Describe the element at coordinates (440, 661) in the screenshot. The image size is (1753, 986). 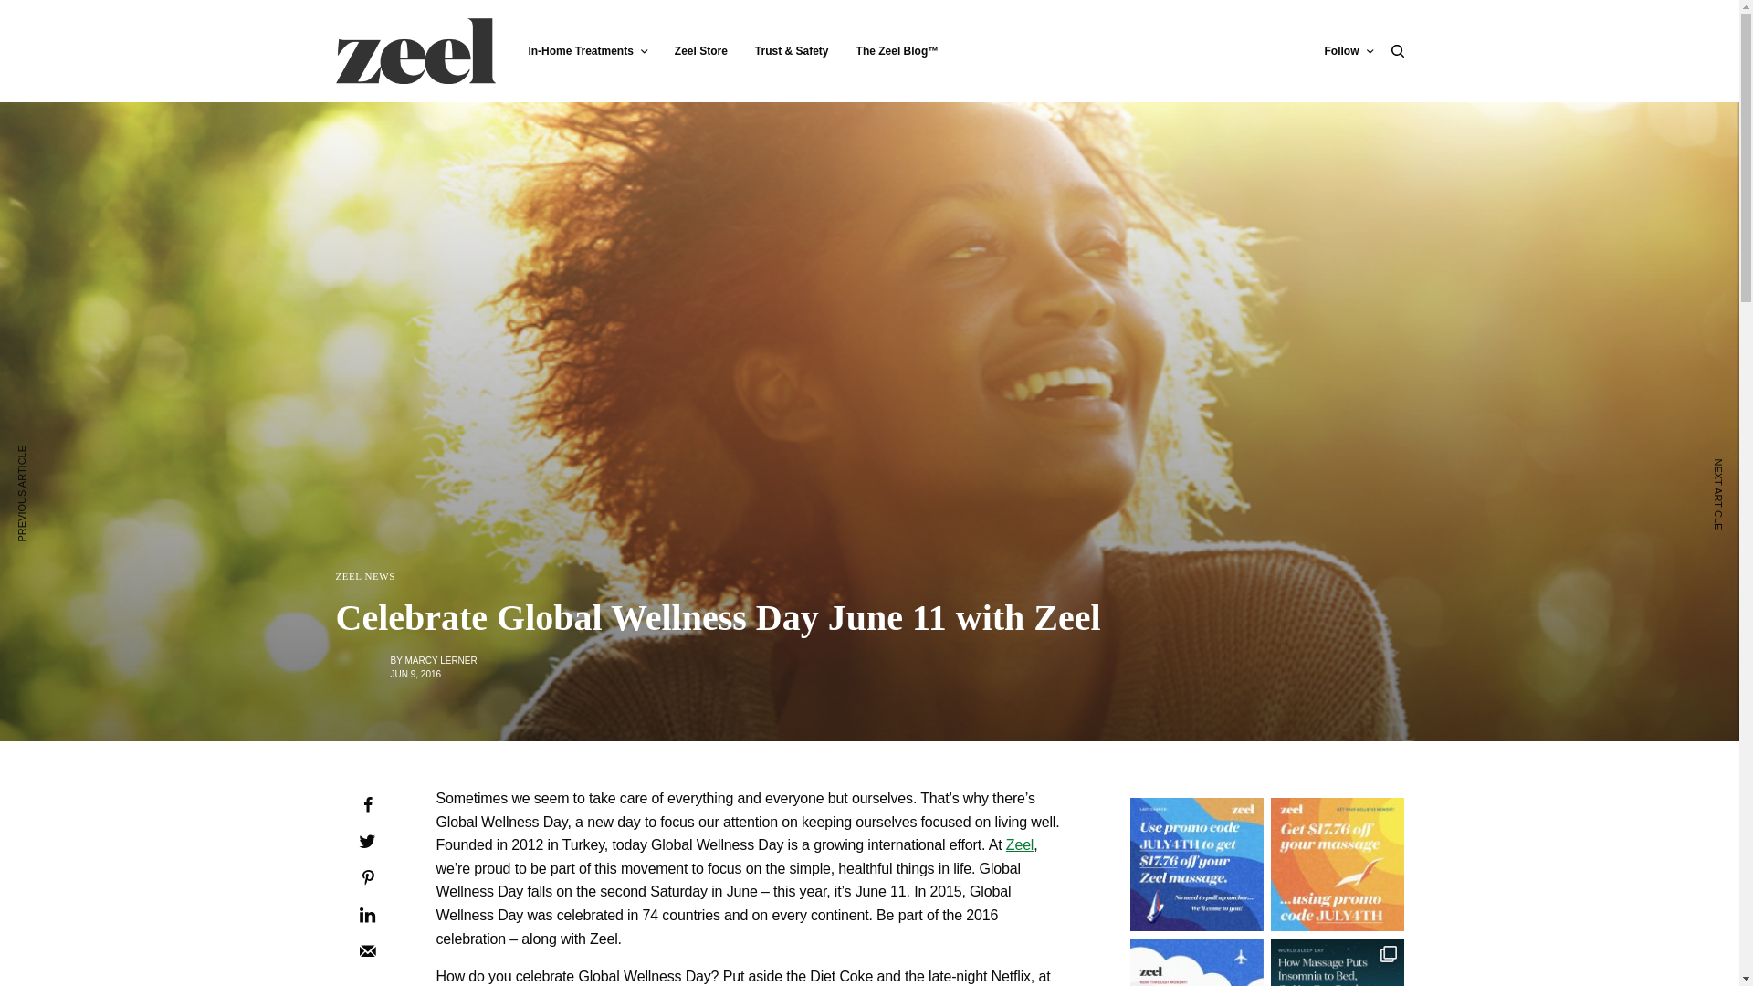
I see `MARCY LERNER` at that location.